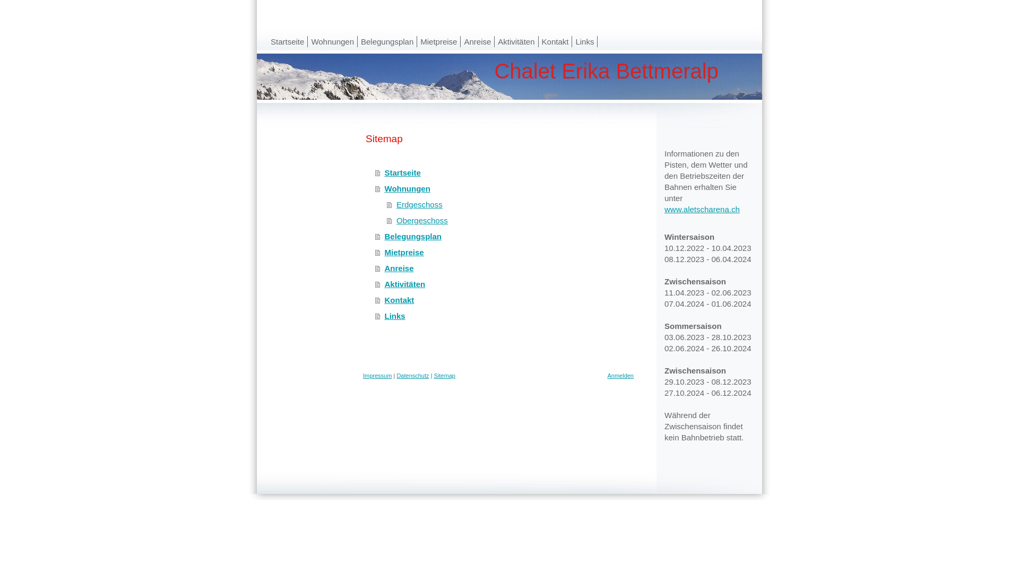  Describe the element at coordinates (585, 41) in the screenshot. I see `Links` at that location.